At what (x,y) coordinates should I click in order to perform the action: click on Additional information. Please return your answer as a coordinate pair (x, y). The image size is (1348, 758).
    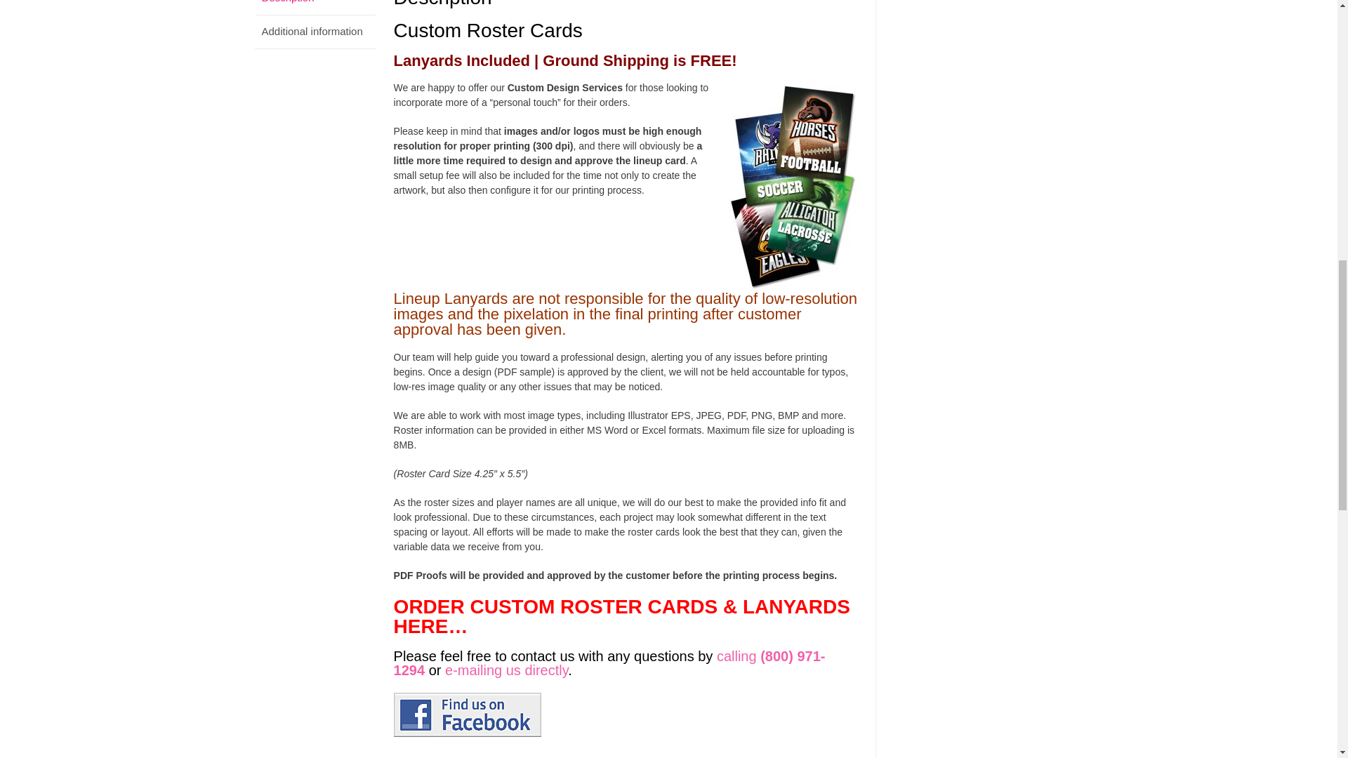
    Looking at the image, I should click on (315, 32).